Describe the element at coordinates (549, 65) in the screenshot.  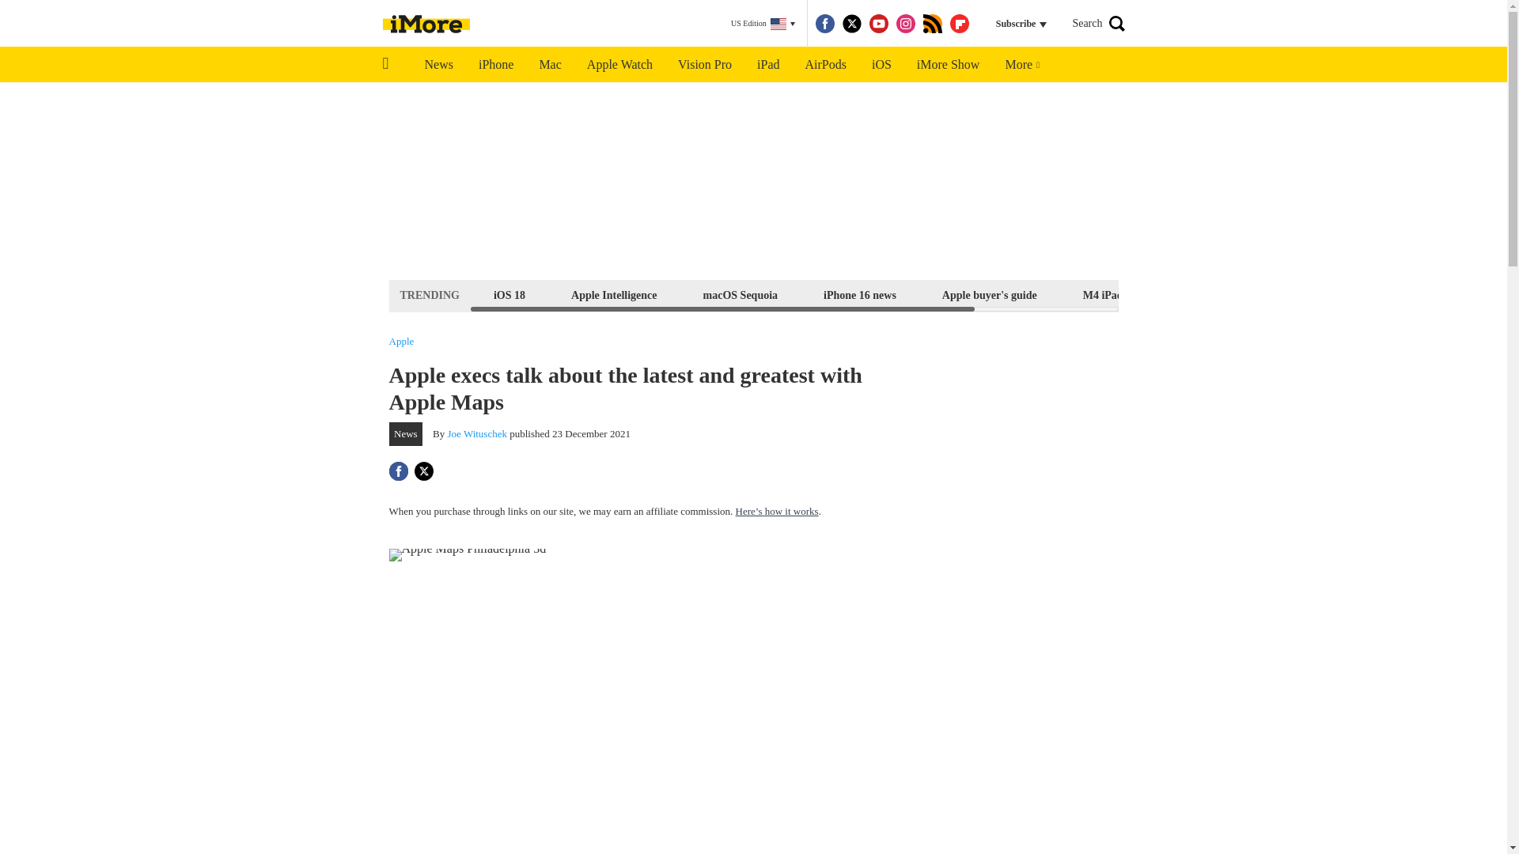
I see `Mac` at that location.